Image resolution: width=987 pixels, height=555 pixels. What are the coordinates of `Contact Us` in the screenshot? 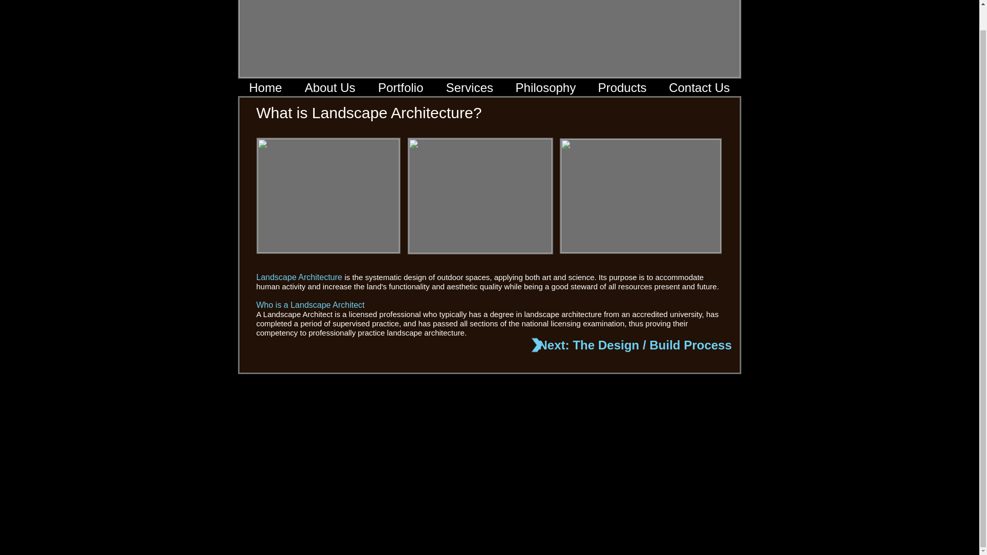 It's located at (699, 88).